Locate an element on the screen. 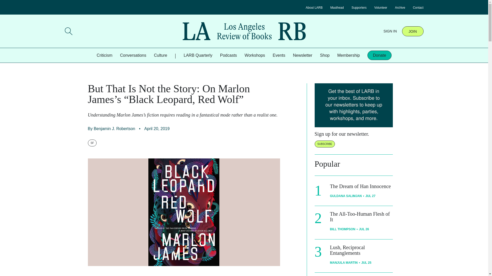  Volunteer is located at coordinates (381, 7).